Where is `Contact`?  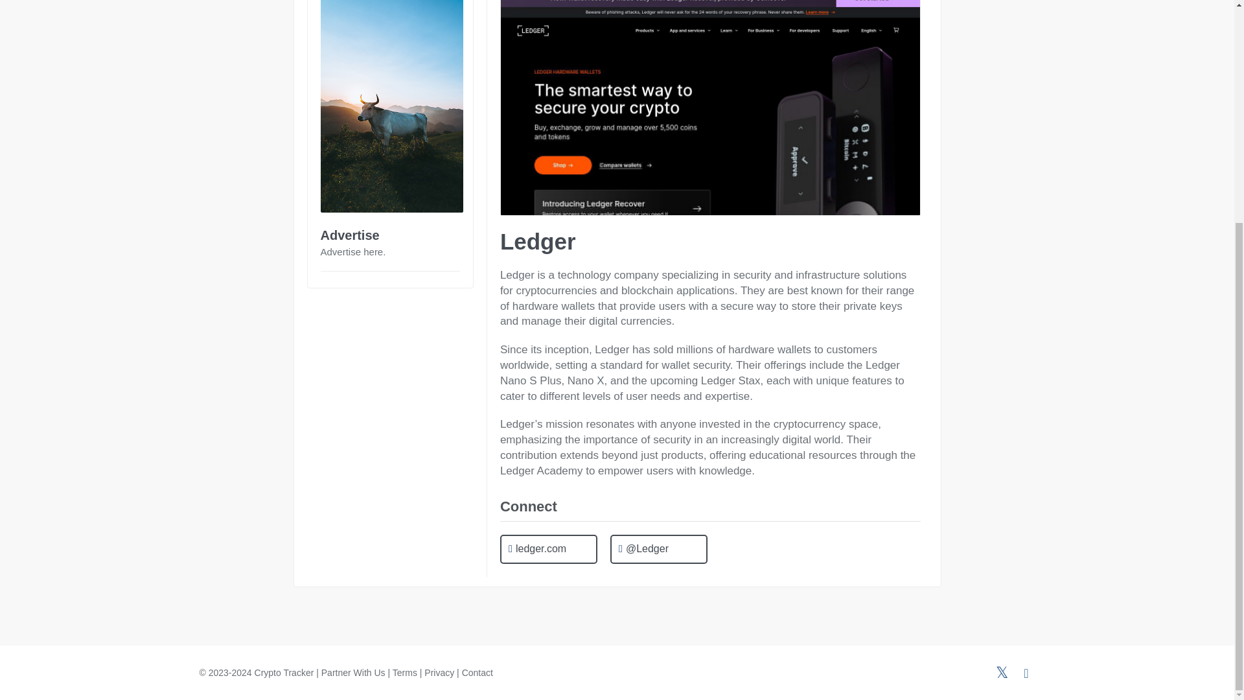 Contact is located at coordinates (477, 673).